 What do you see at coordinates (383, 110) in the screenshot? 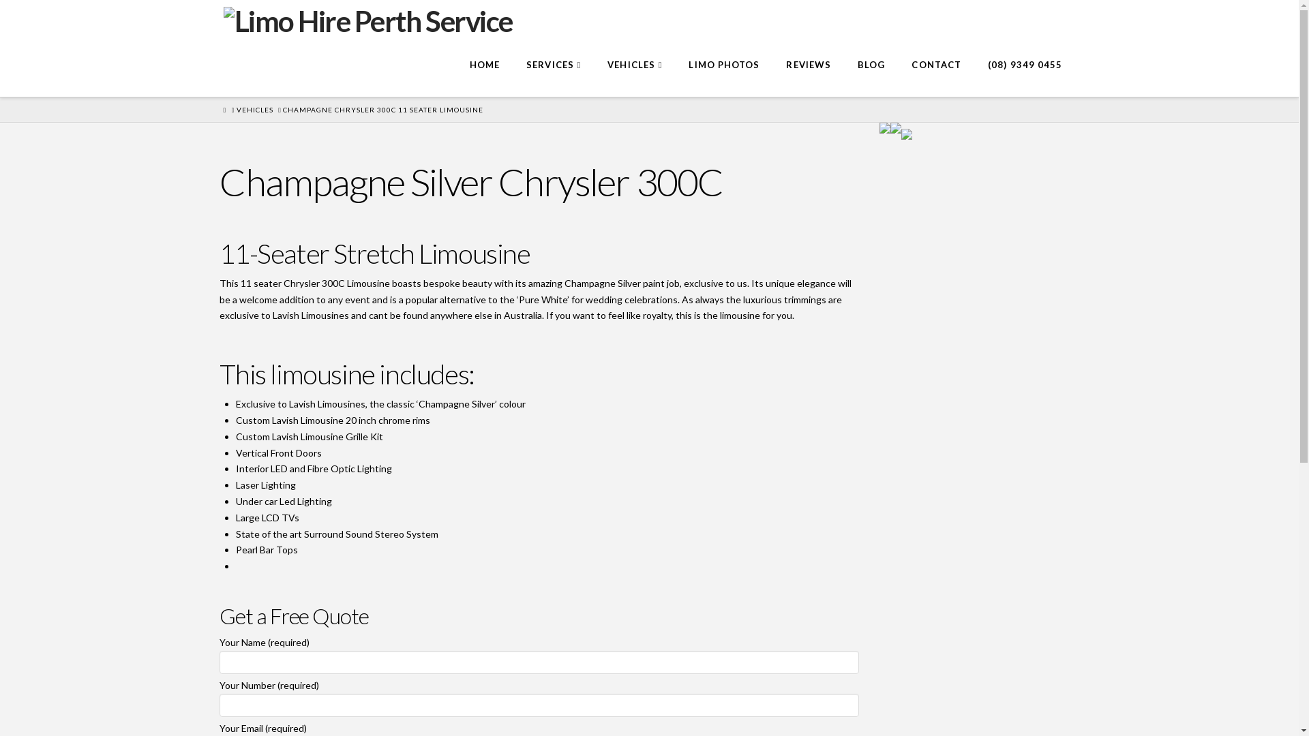
I see `CHAMPAGNE CHRYSLER 300C 11 SEATER LIMOUSINE` at bounding box center [383, 110].